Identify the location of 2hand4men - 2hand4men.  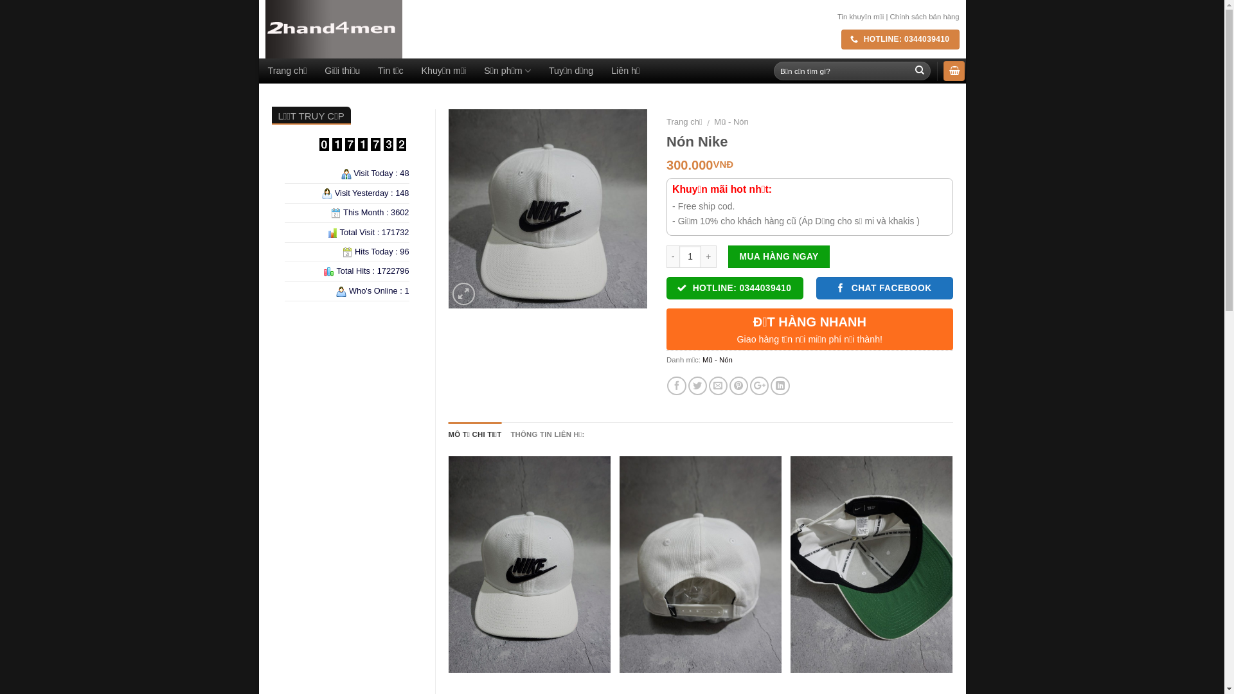
(490, 30).